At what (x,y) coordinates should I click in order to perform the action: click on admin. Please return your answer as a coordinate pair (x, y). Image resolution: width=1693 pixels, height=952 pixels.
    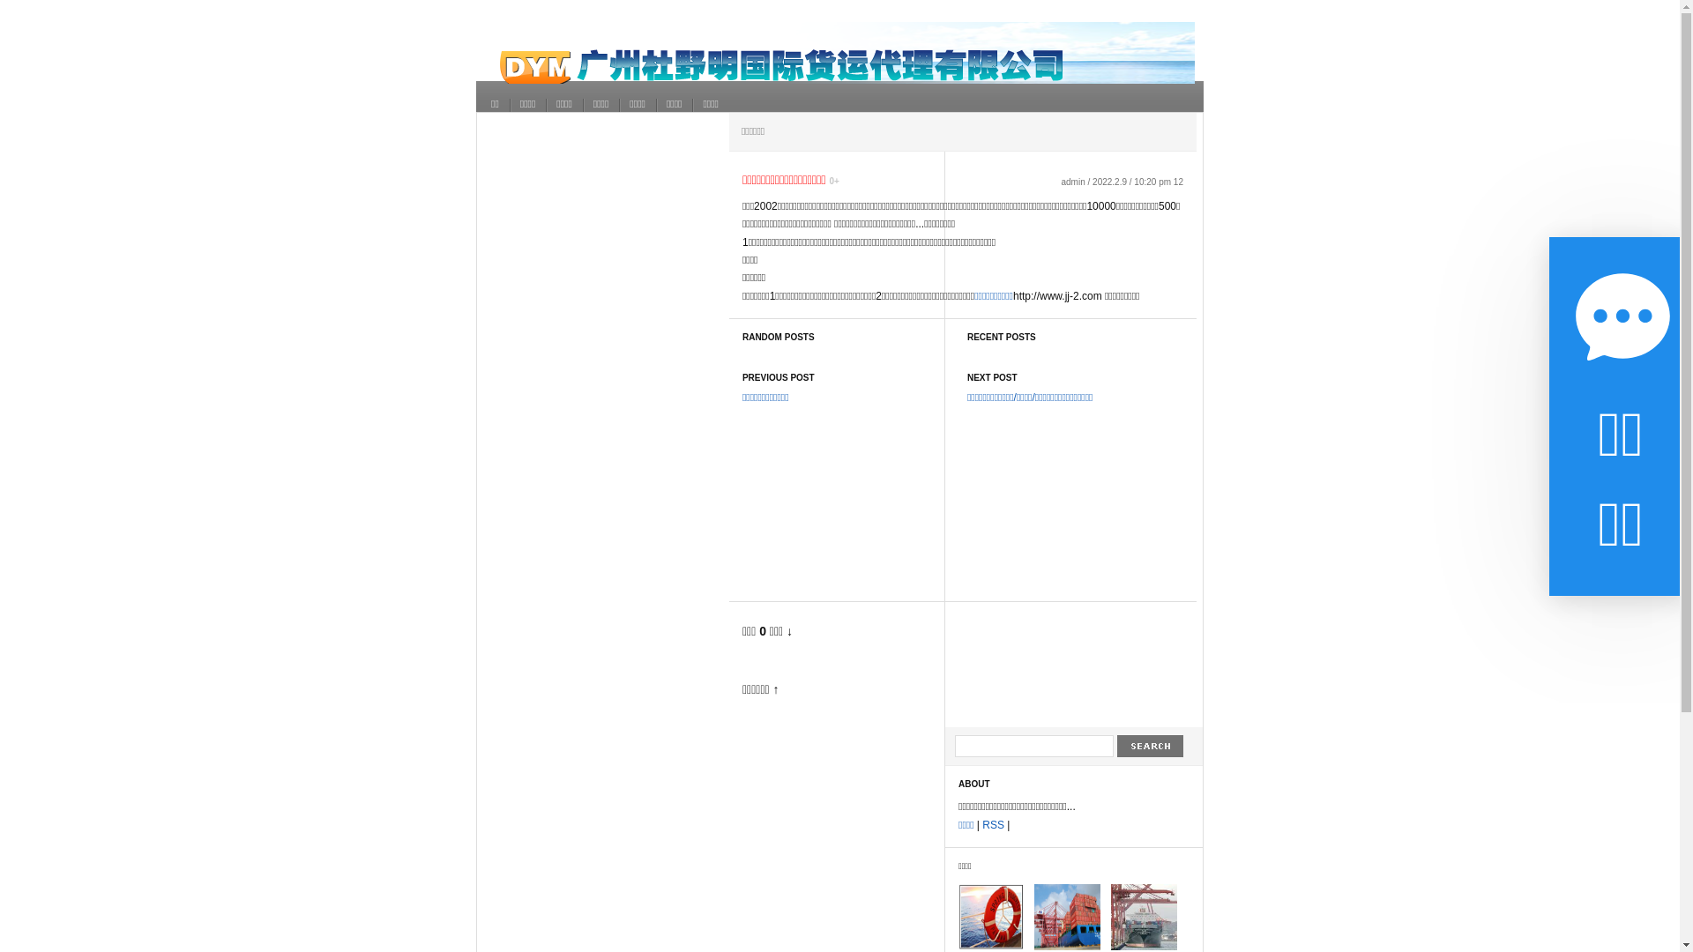
    Looking at the image, I should click on (1072, 182).